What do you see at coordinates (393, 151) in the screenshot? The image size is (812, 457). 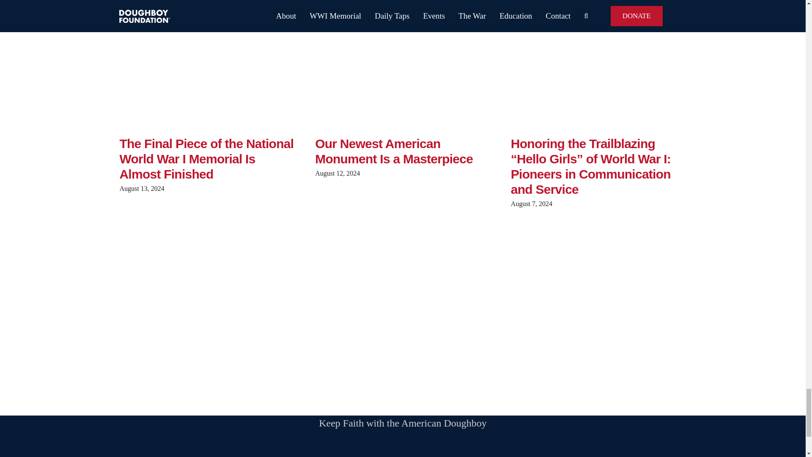 I see `Our Newest American Monument Is a Masterpiece` at bounding box center [393, 151].